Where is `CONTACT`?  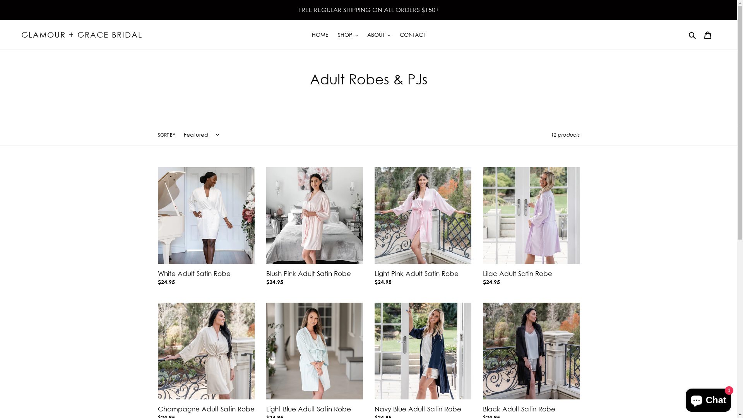 CONTACT is located at coordinates (413, 35).